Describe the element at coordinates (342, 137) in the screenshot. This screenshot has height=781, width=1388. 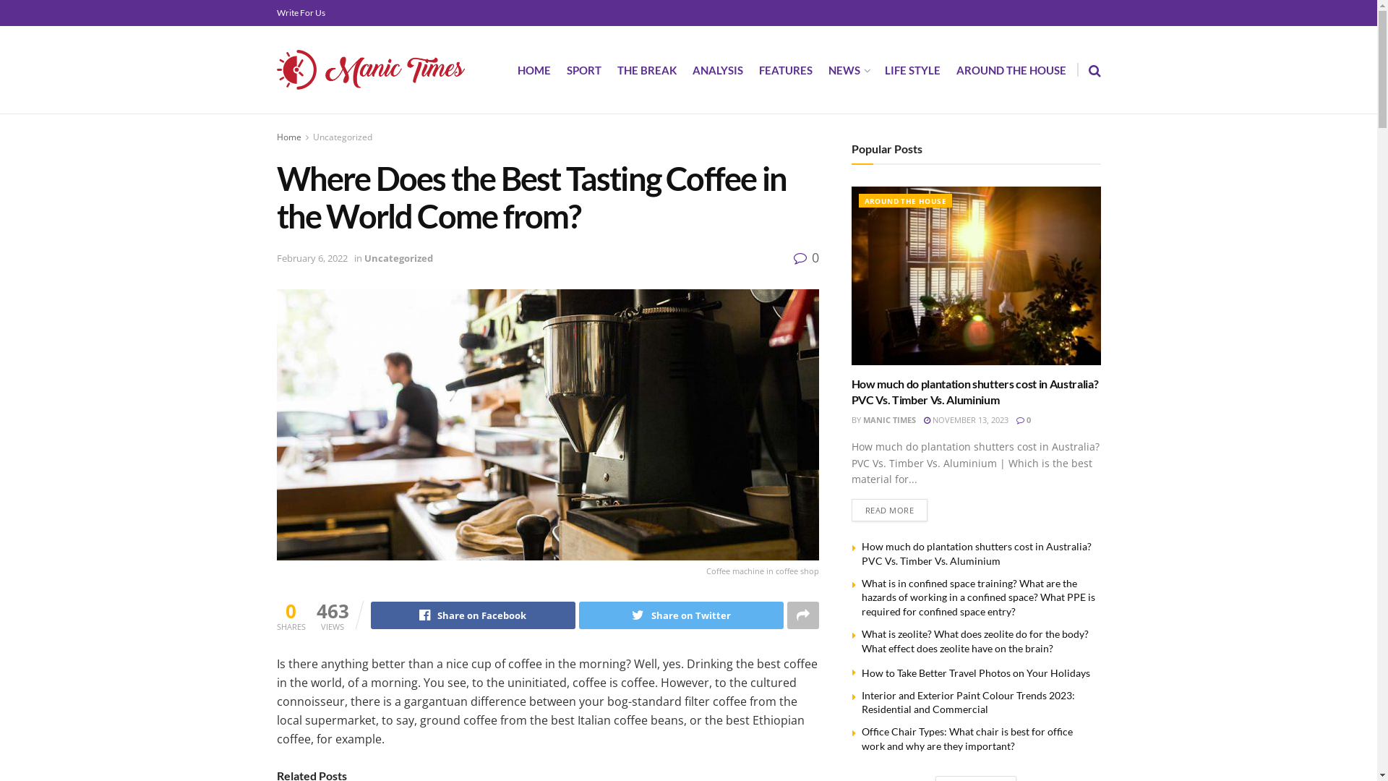
I see `Uncategorized` at that location.